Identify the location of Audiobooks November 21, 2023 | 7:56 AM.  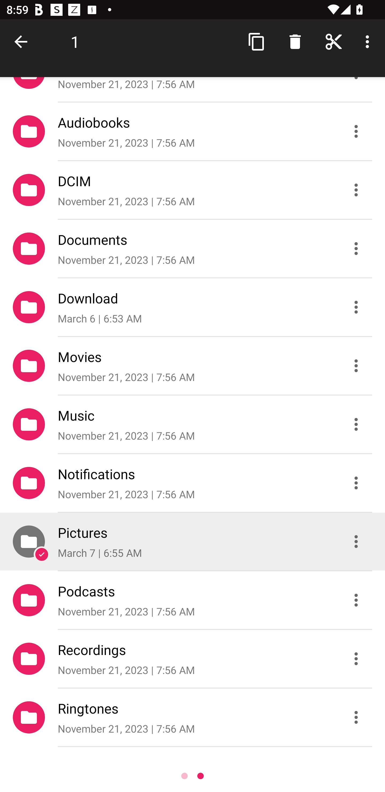
(192, 131).